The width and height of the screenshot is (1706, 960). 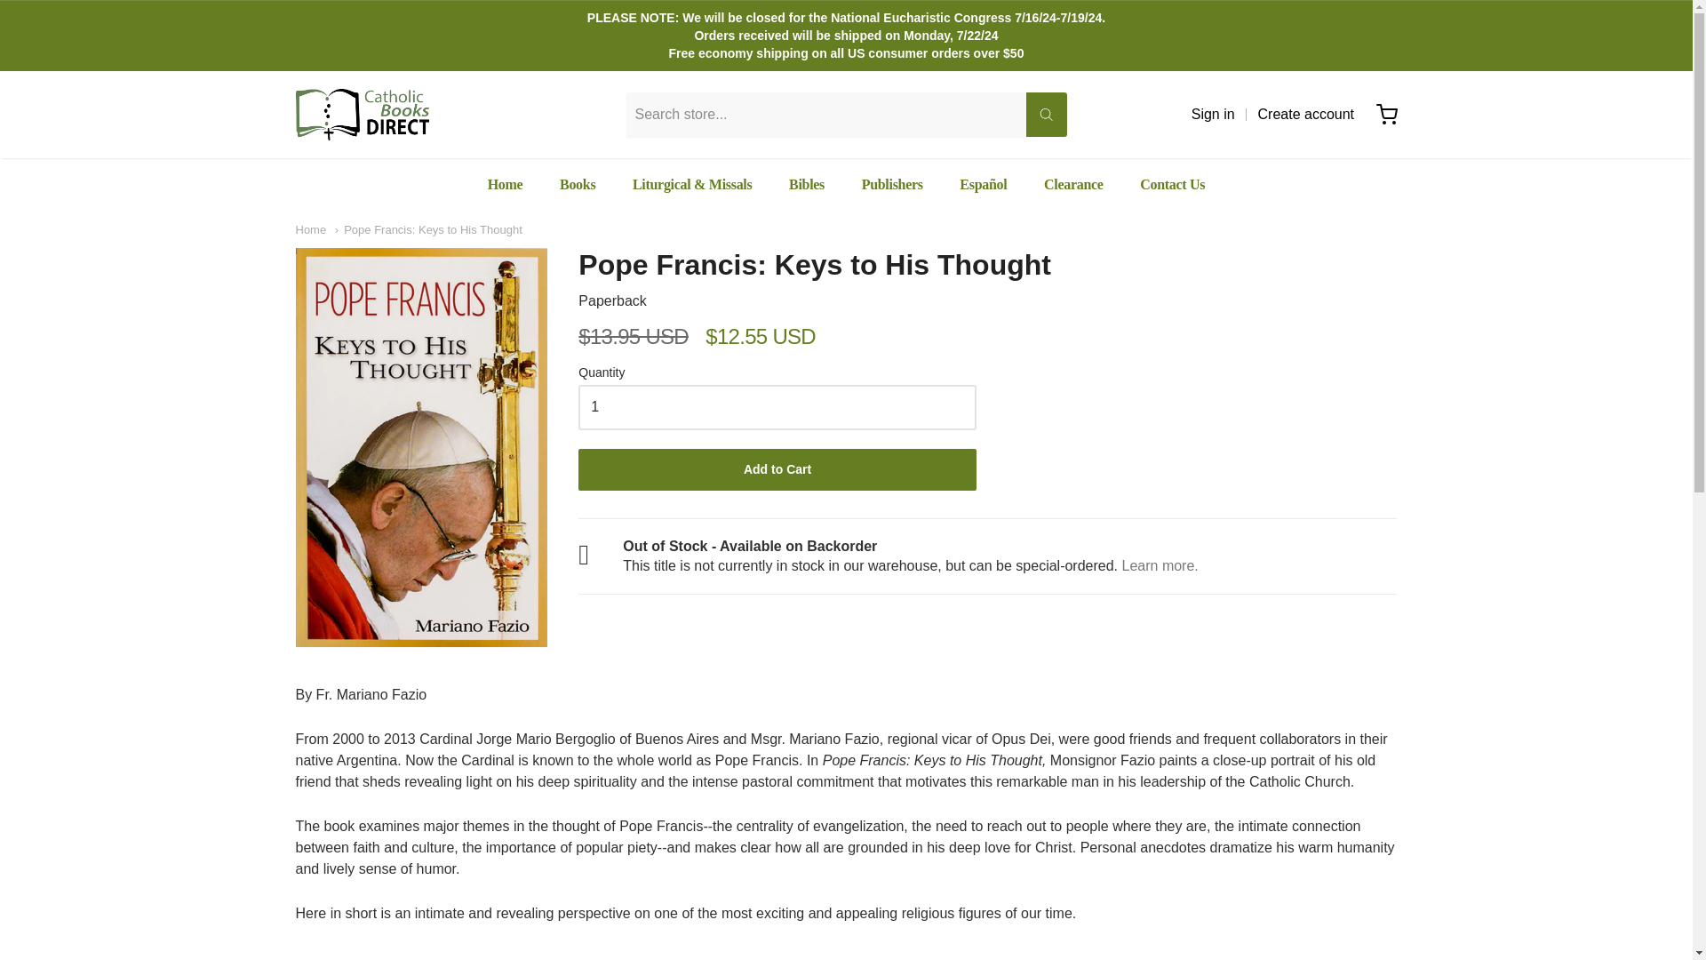 I want to click on Catholic Books Direct, so click(x=361, y=114).